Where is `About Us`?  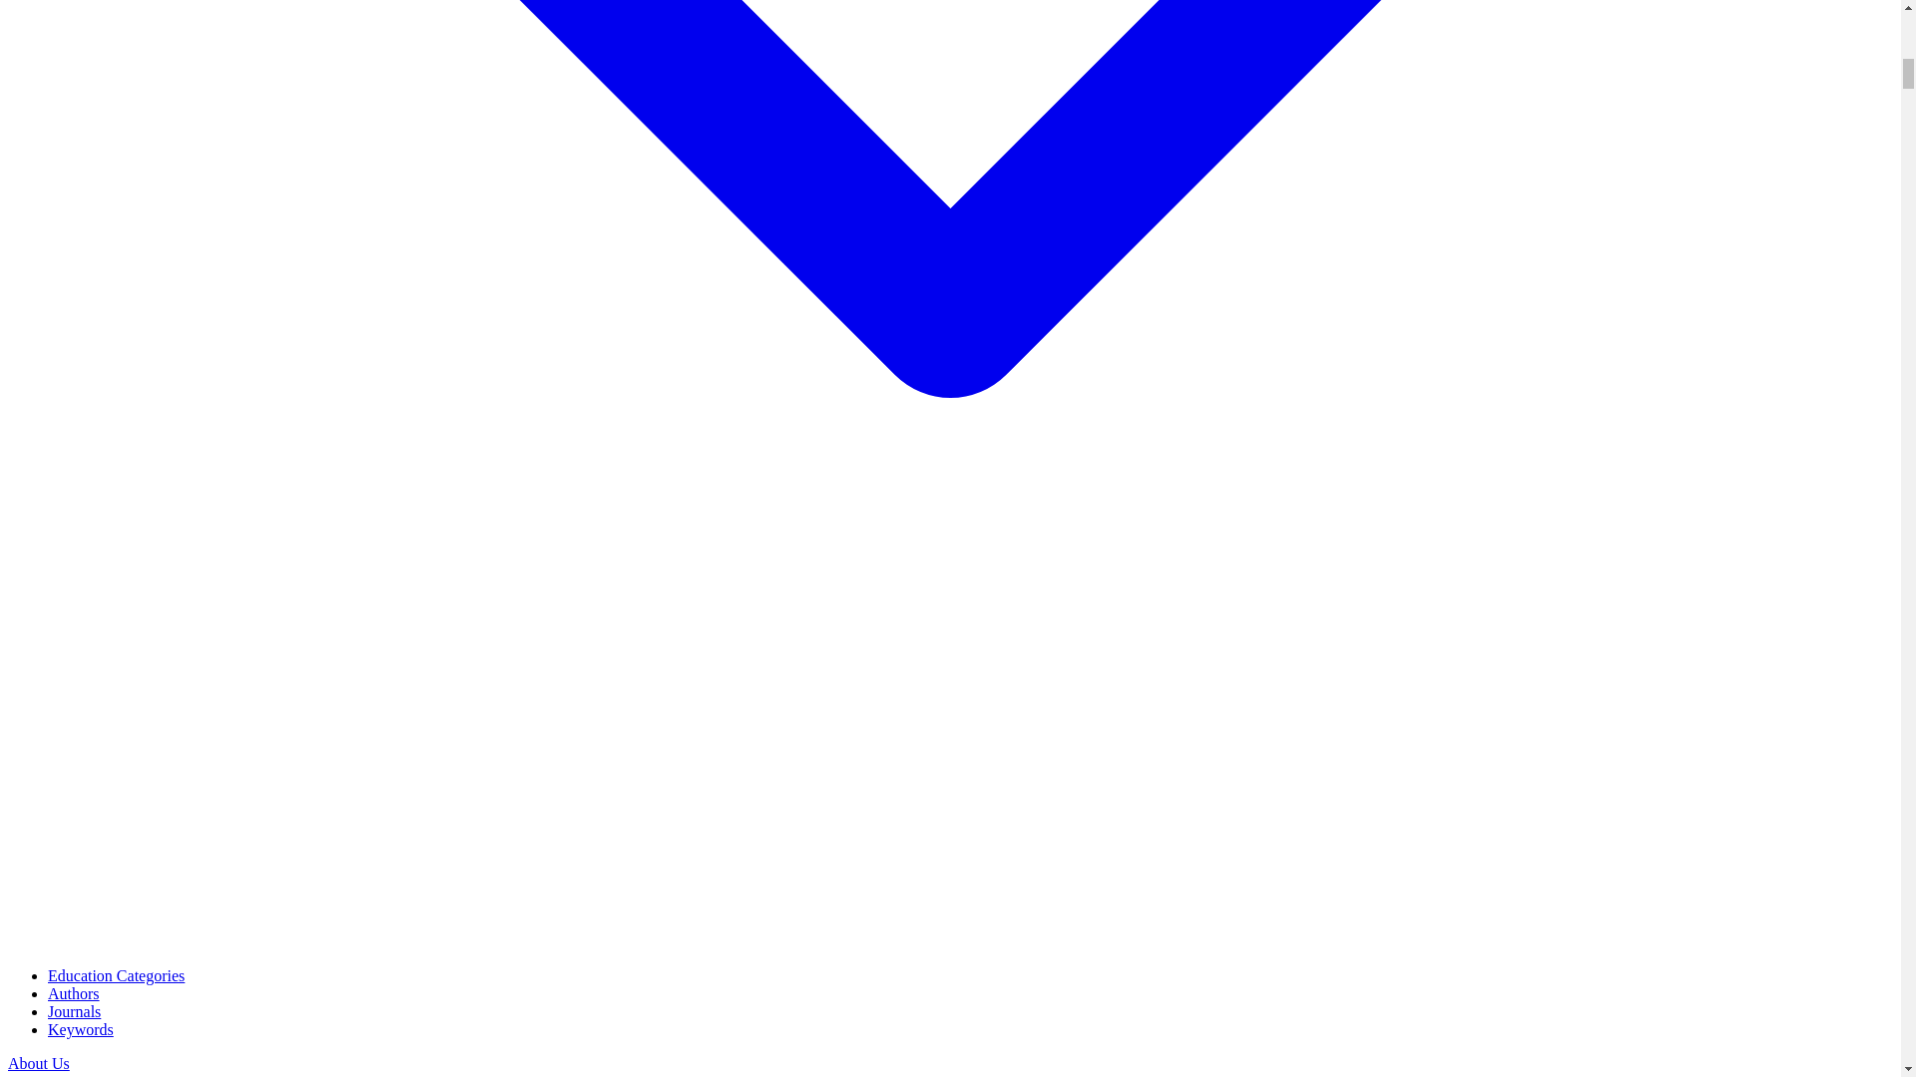
About Us is located at coordinates (38, 1063).